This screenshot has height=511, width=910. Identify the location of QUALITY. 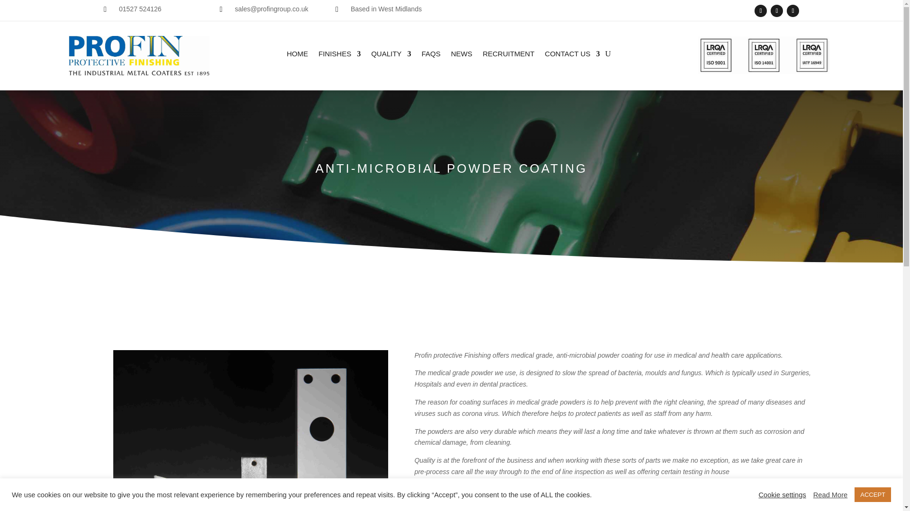
(391, 55).